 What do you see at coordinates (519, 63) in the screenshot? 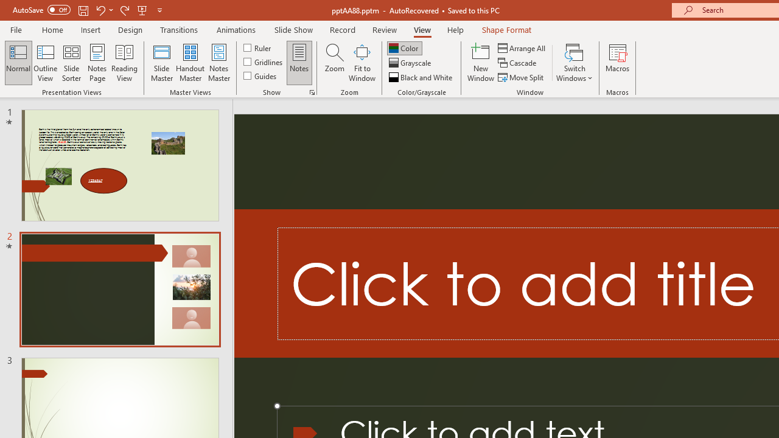
I see `Cascade` at bounding box center [519, 63].